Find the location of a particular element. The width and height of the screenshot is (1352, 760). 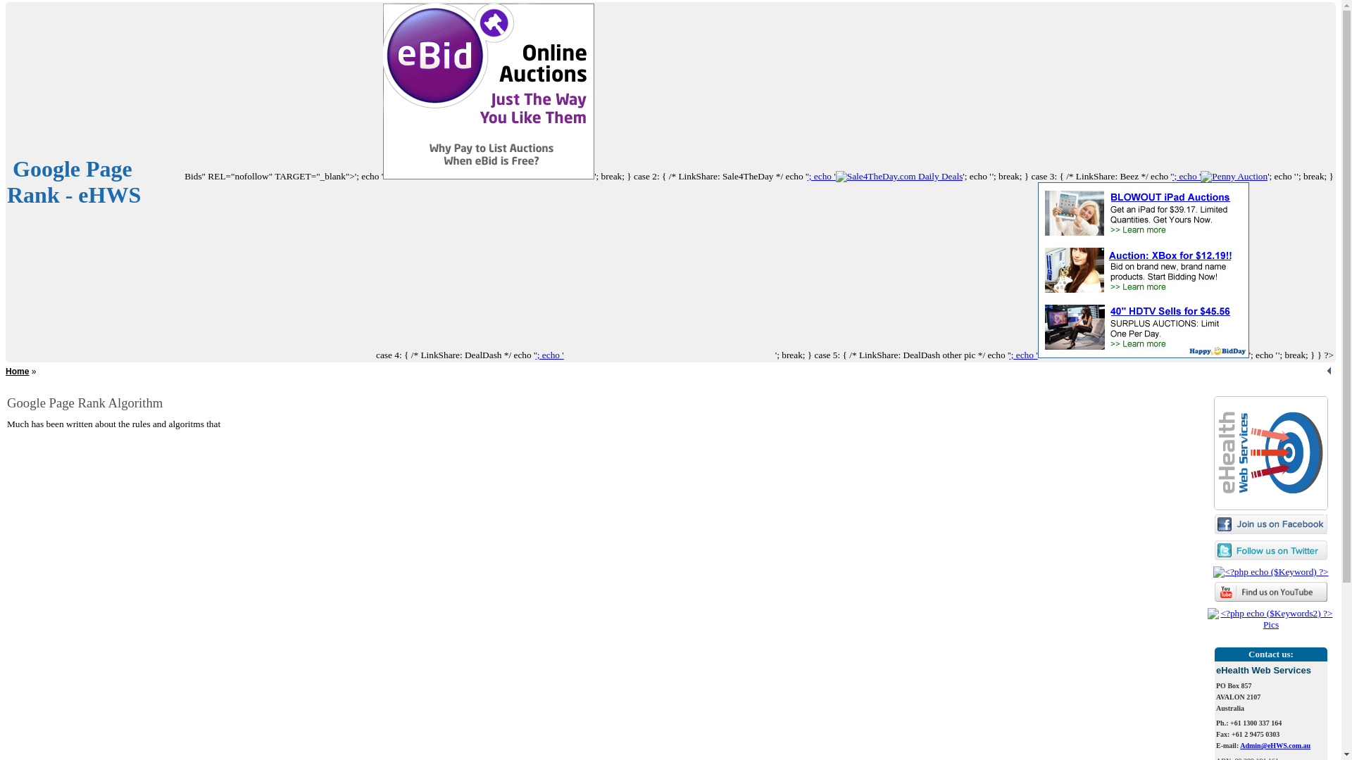

<?php echo ($Keywords1) ?> is located at coordinates (1270, 571).